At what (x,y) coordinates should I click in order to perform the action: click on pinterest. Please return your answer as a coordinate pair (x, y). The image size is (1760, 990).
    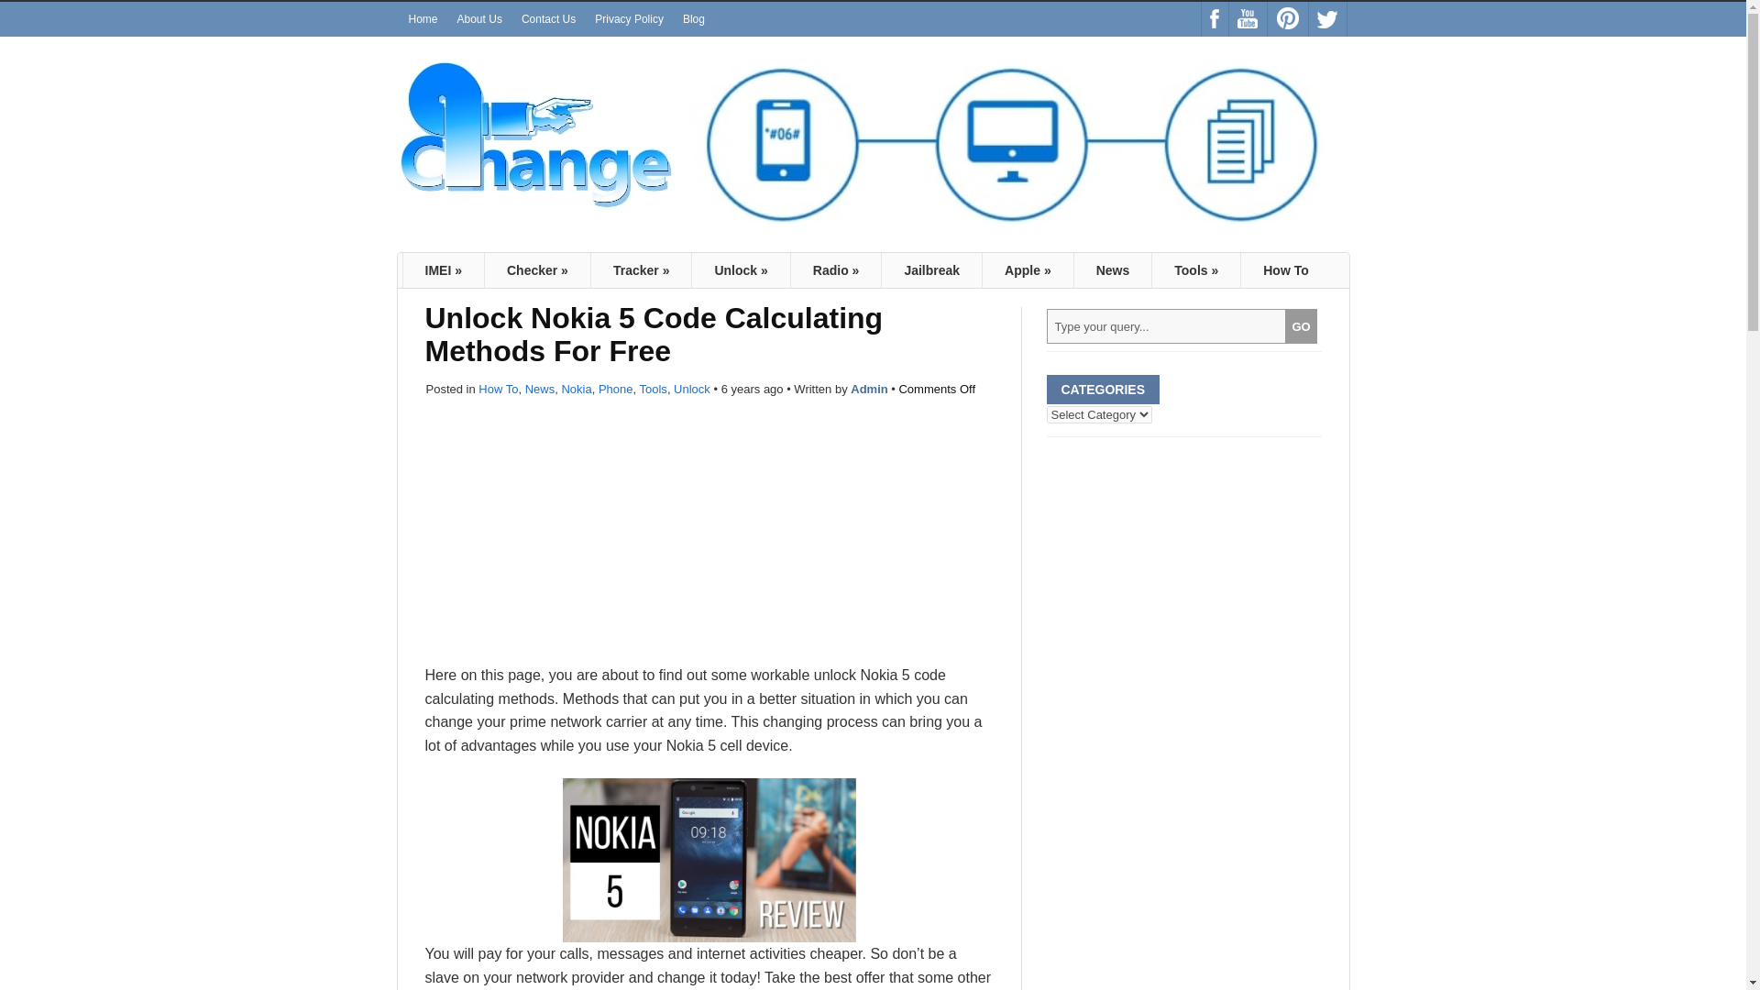
    Looking at the image, I should click on (1287, 18).